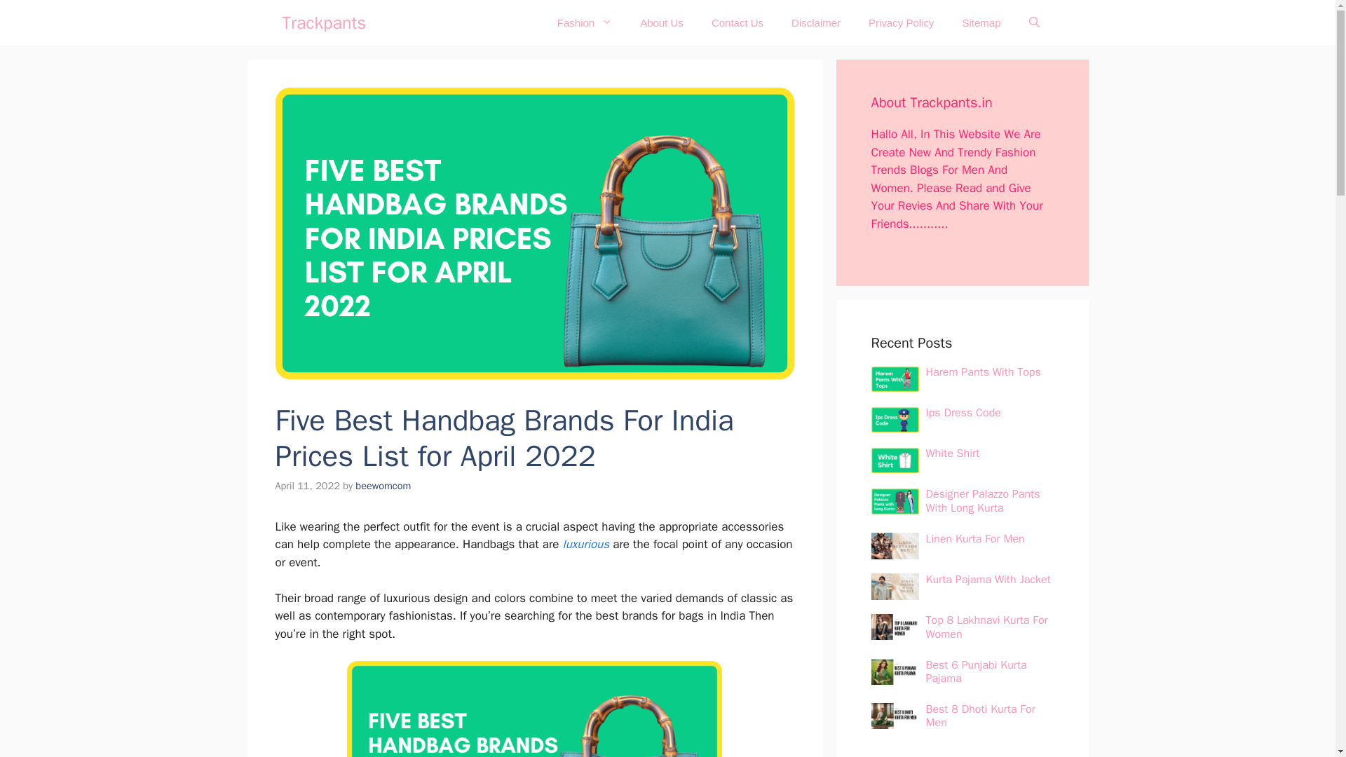  Describe the element at coordinates (987, 579) in the screenshot. I see `Kurta Pajama With Jacket` at that location.